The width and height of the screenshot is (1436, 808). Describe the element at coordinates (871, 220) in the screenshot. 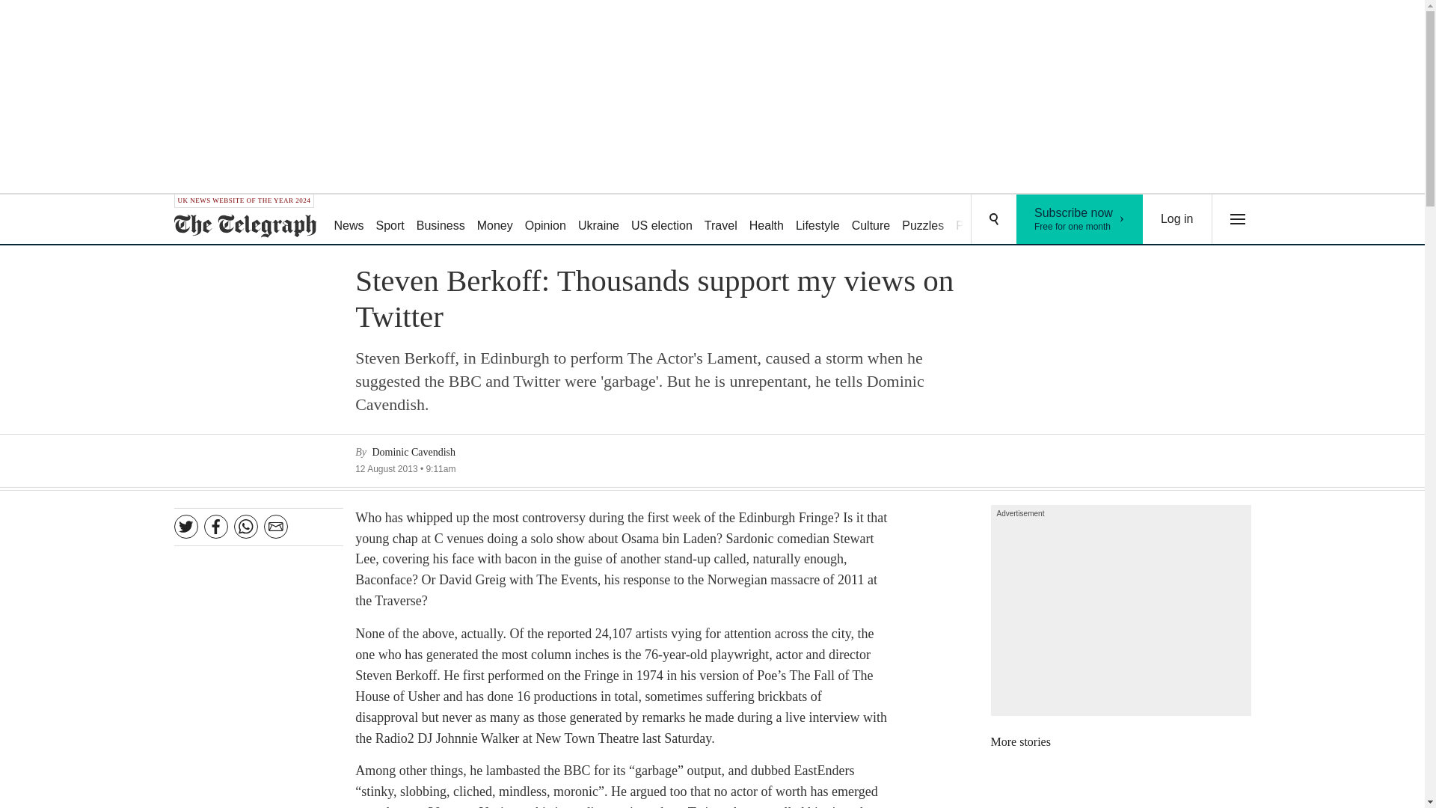

I see `Opinion` at that location.